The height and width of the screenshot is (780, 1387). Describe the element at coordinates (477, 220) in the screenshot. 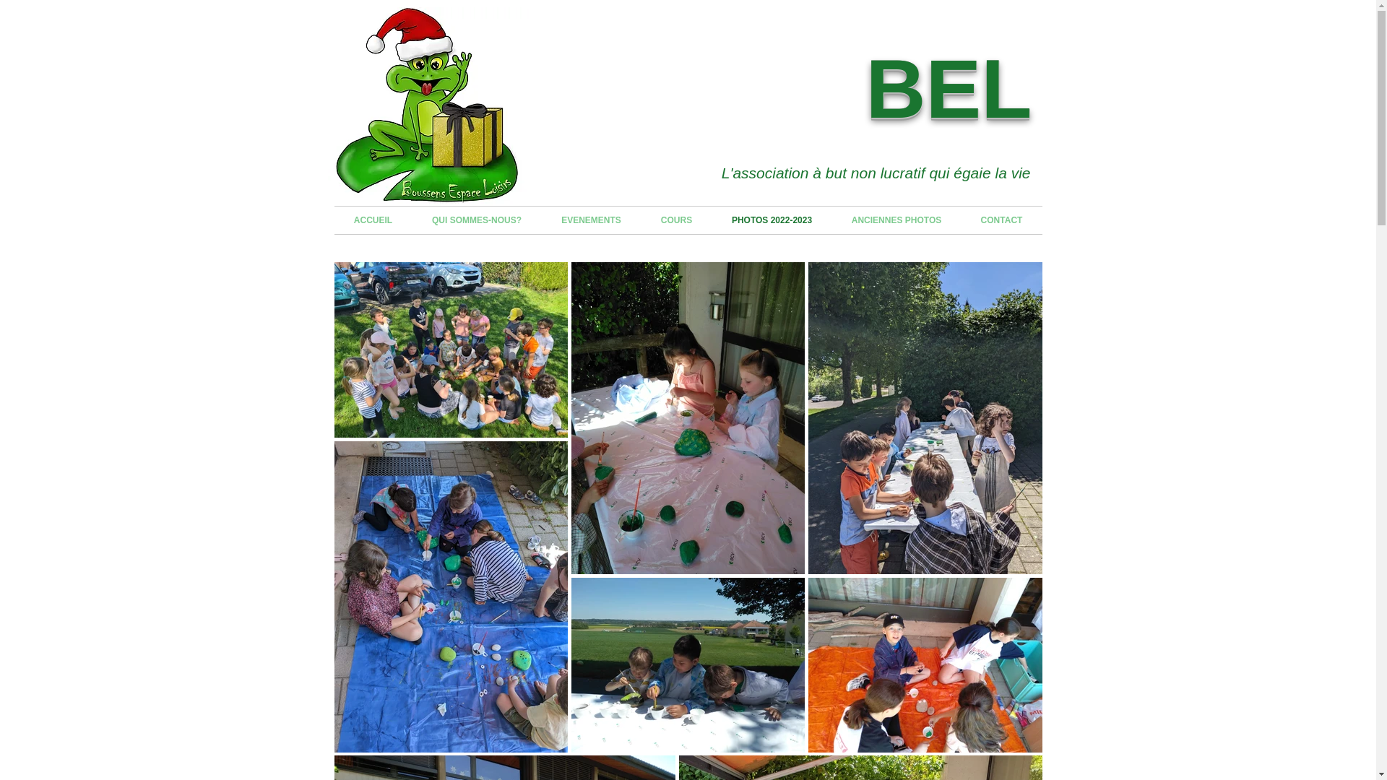

I see `QUI SOMMES-NOUS?` at that location.